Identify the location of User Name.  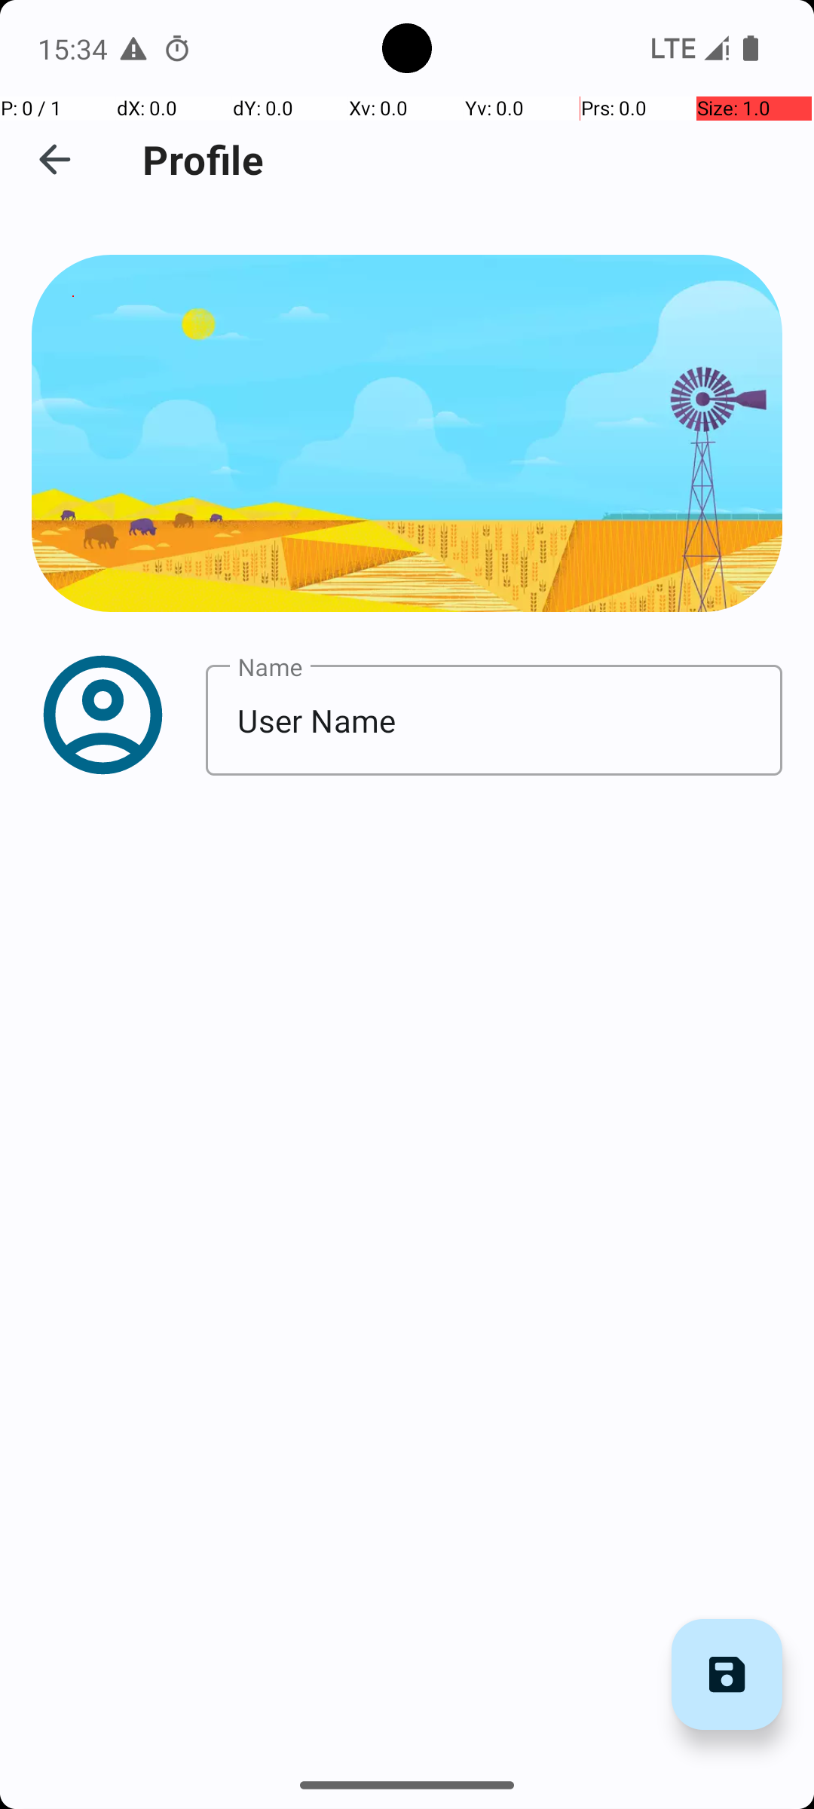
(494, 721).